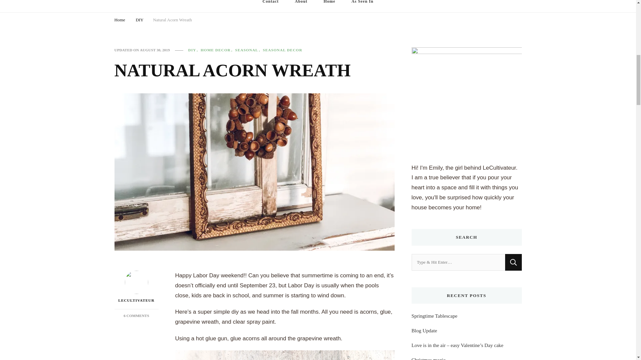  What do you see at coordinates (329, 6) in the screenshot?
I see `Natural Acorn Wreath` at bounding box center [329, 6].